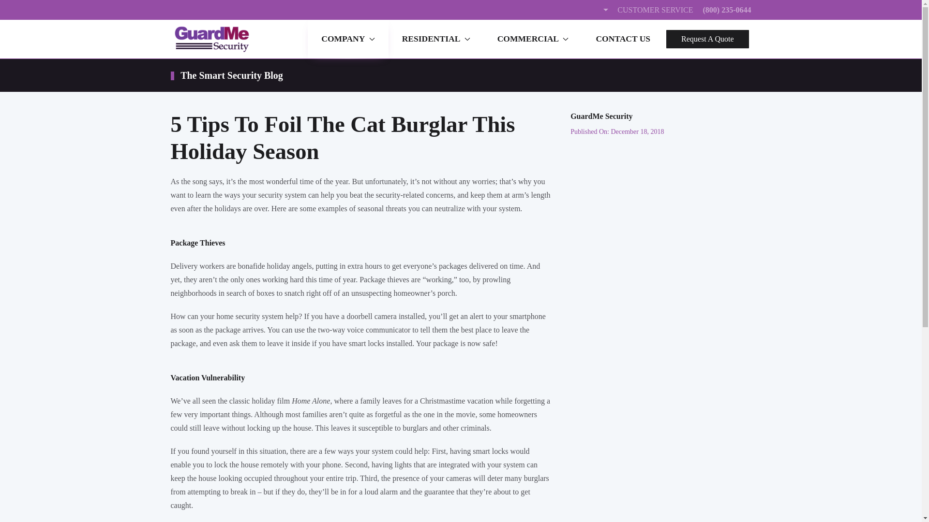 Image resolution: width=929 pixels, height=522 pixels. What do you see at coordinates (347, 39) in the screenshot?
I see `COMPANY` at bounding box center [347, 39].